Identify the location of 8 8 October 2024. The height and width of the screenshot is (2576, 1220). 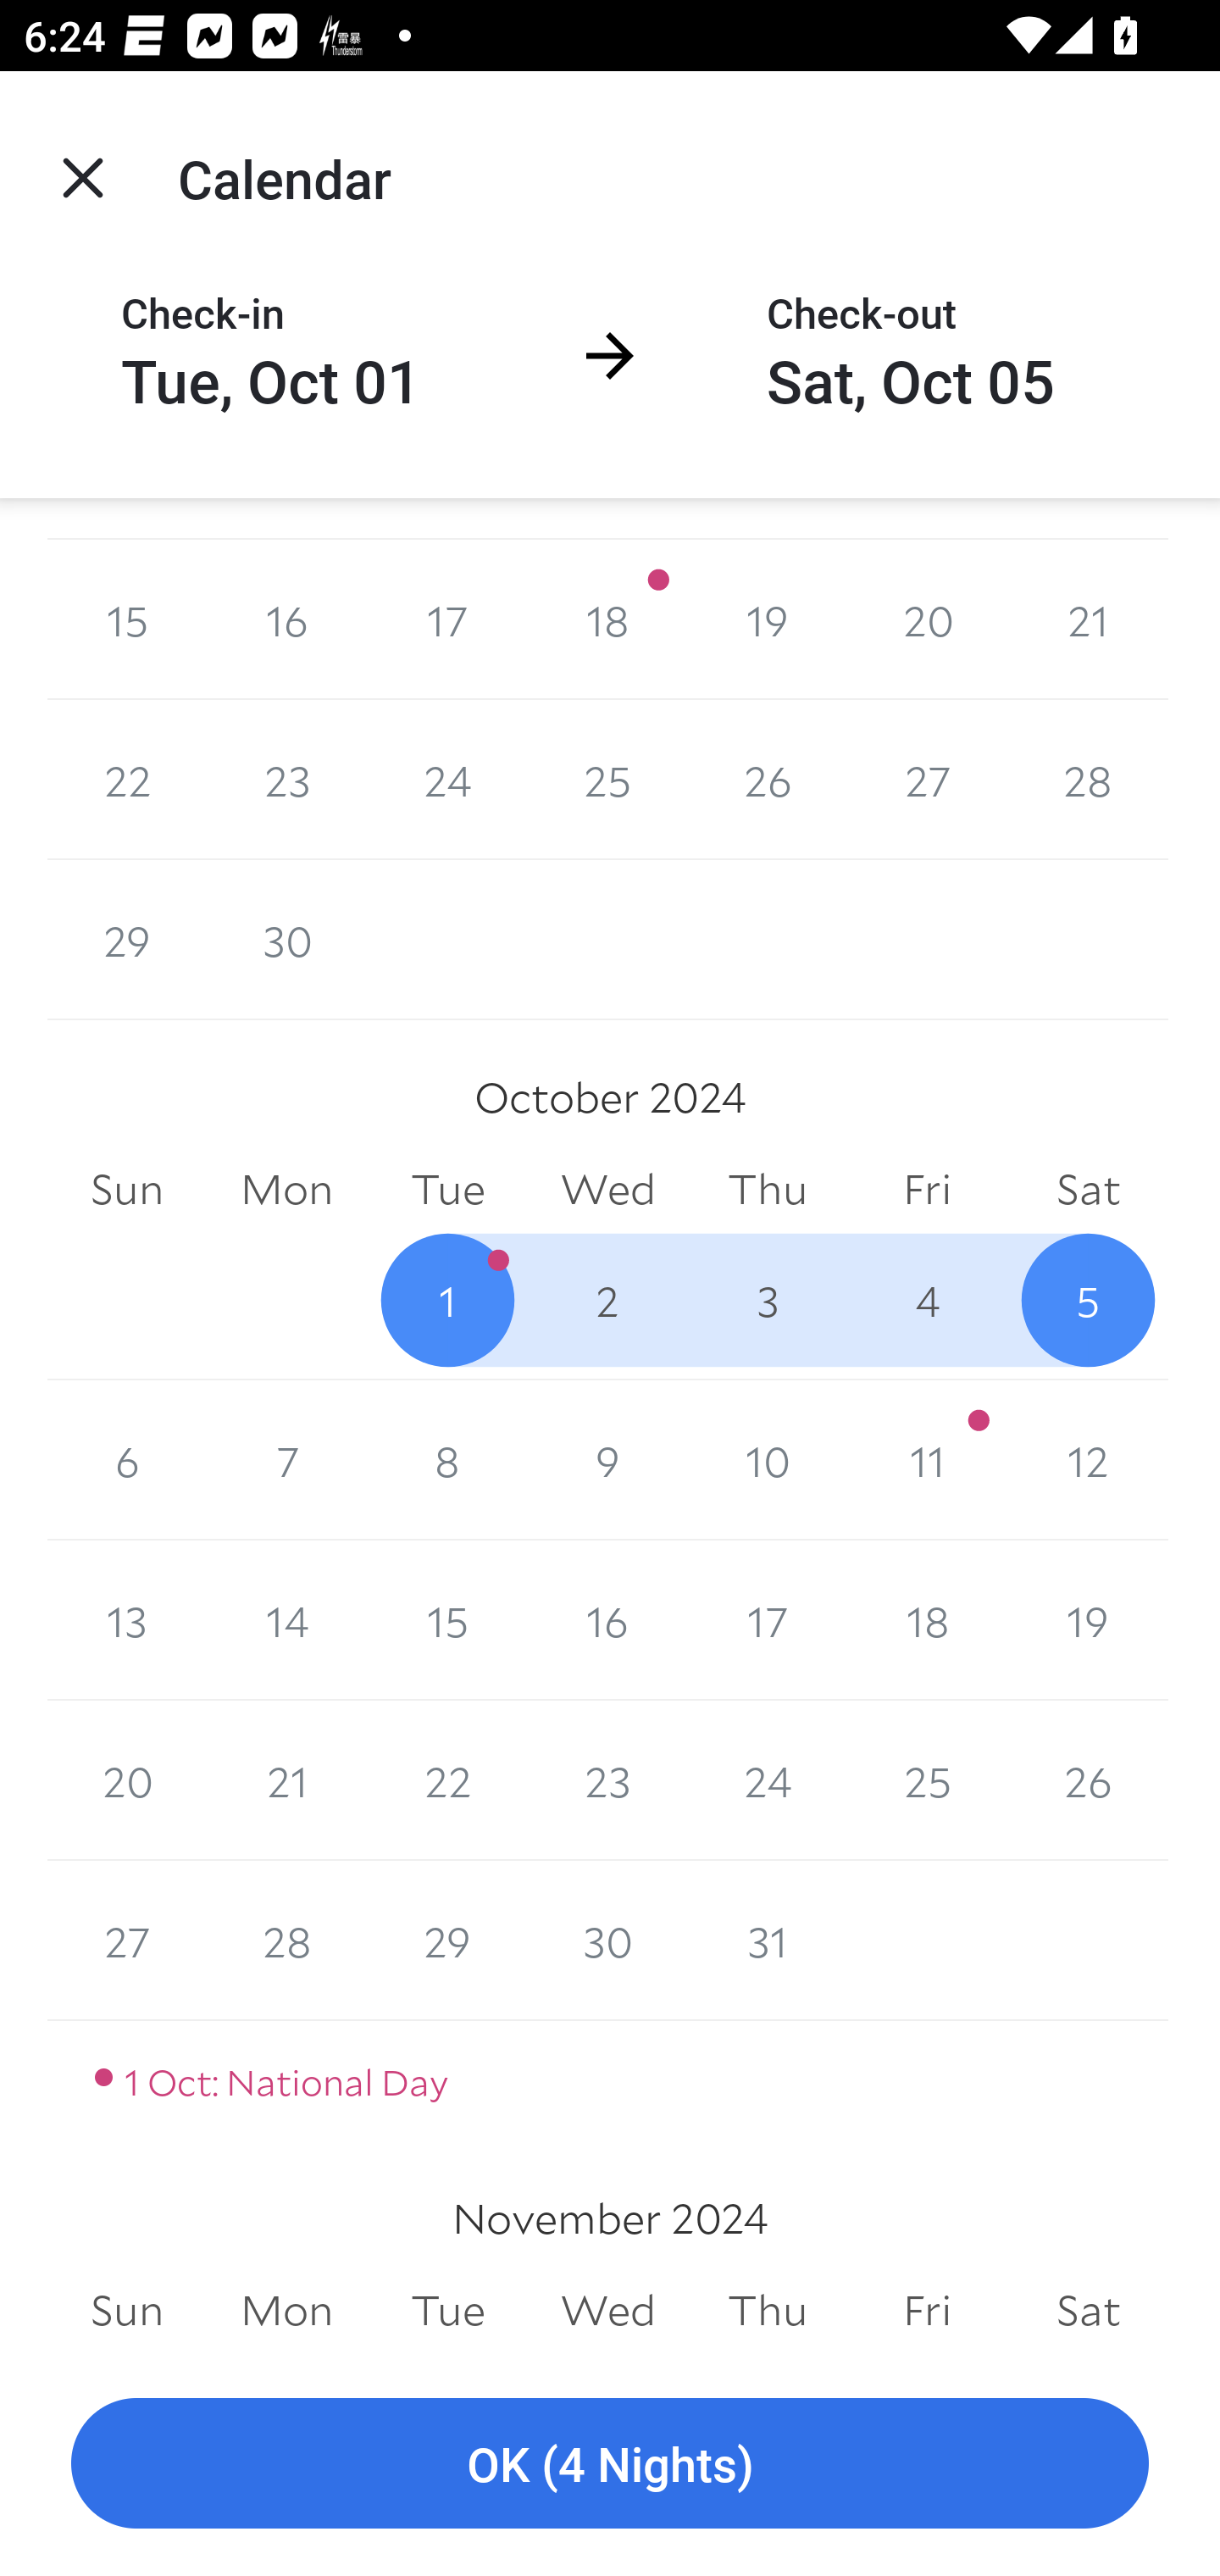
(447, 1460).